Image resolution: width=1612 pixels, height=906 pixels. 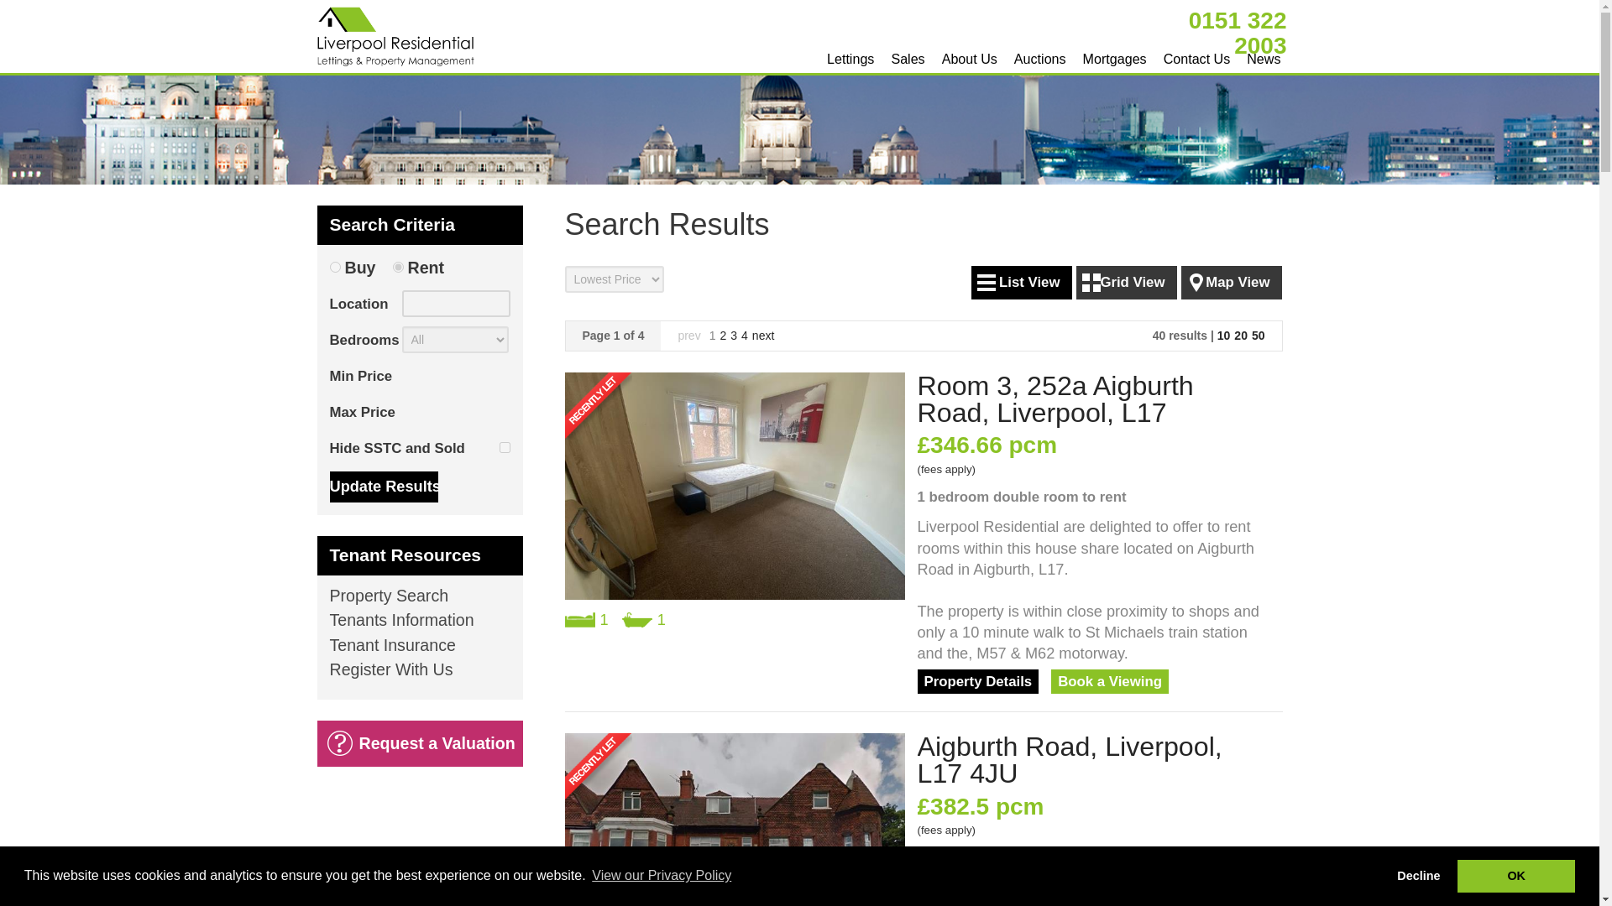 What do you see at coordinates (1515, 875) in the screenshot?
I see `OK` at bounding box center [1515, 875].